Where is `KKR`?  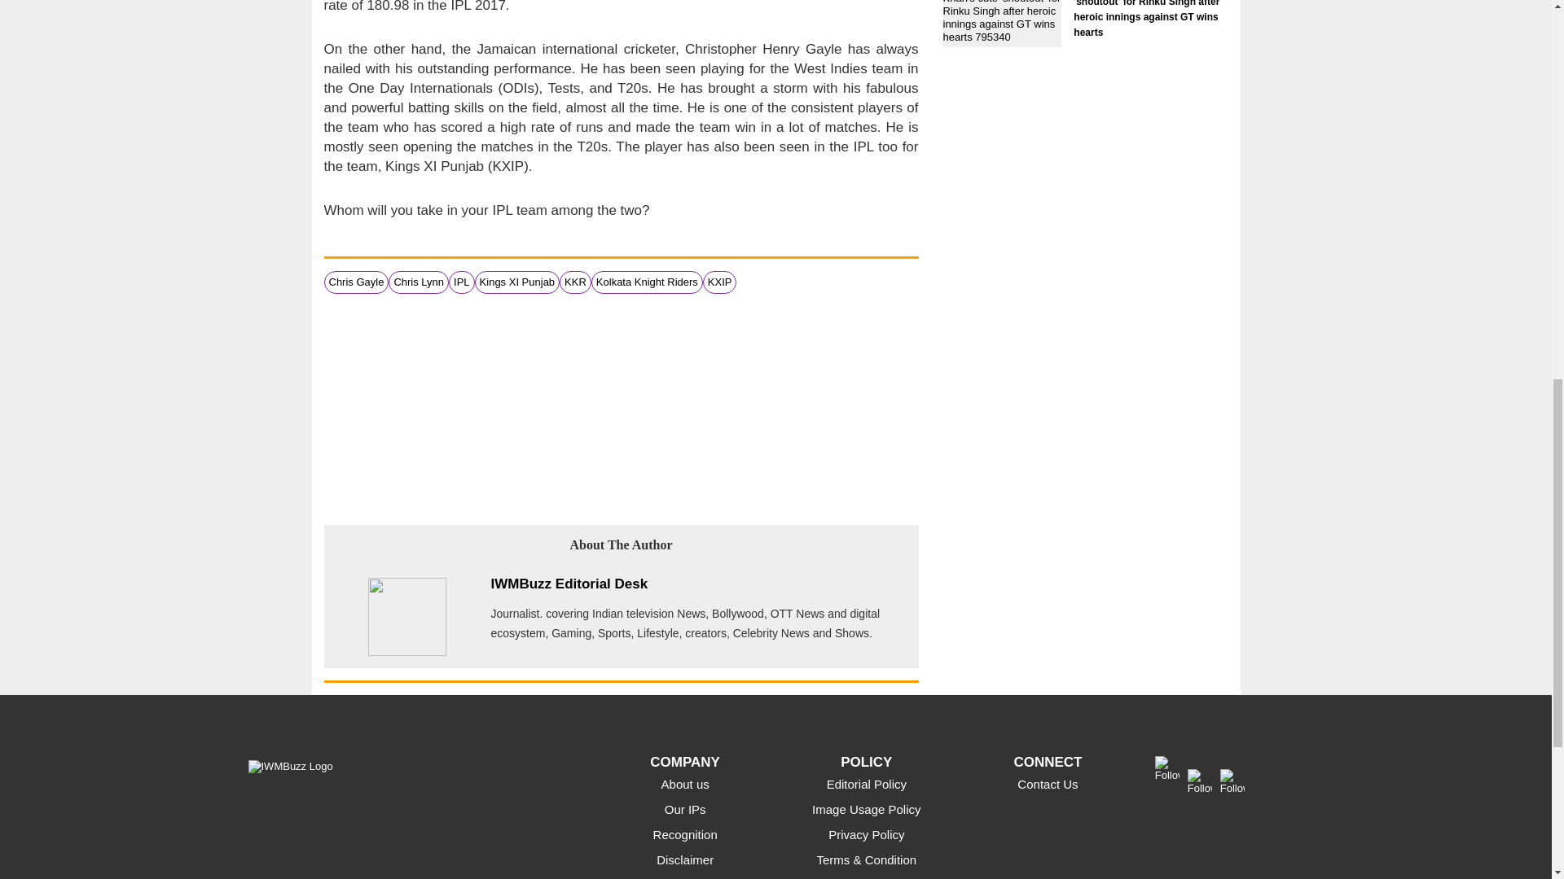 KKR is located at coordinates (575, 282).